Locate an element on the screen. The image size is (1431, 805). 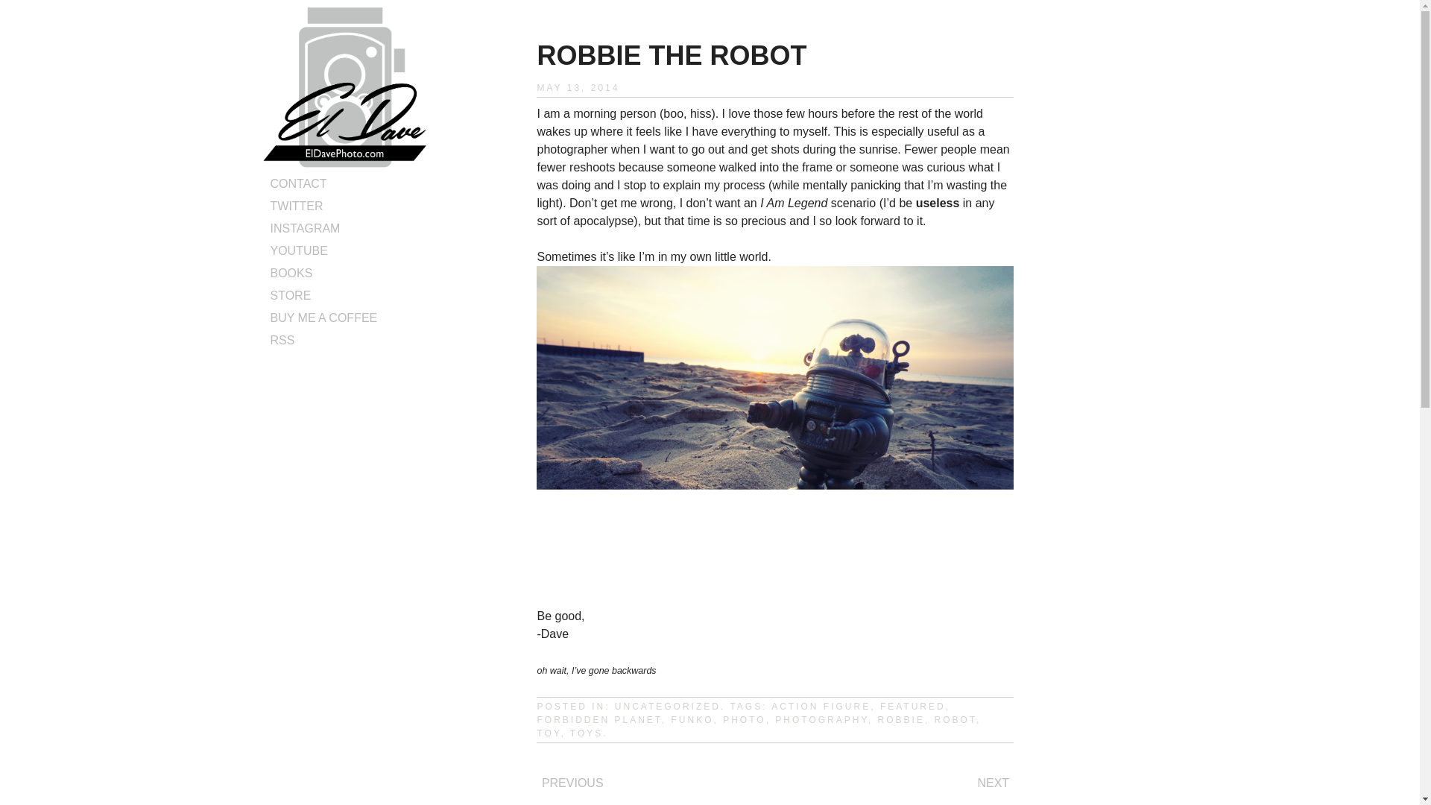
El Dave Photography is located at coordinates (344, 162).